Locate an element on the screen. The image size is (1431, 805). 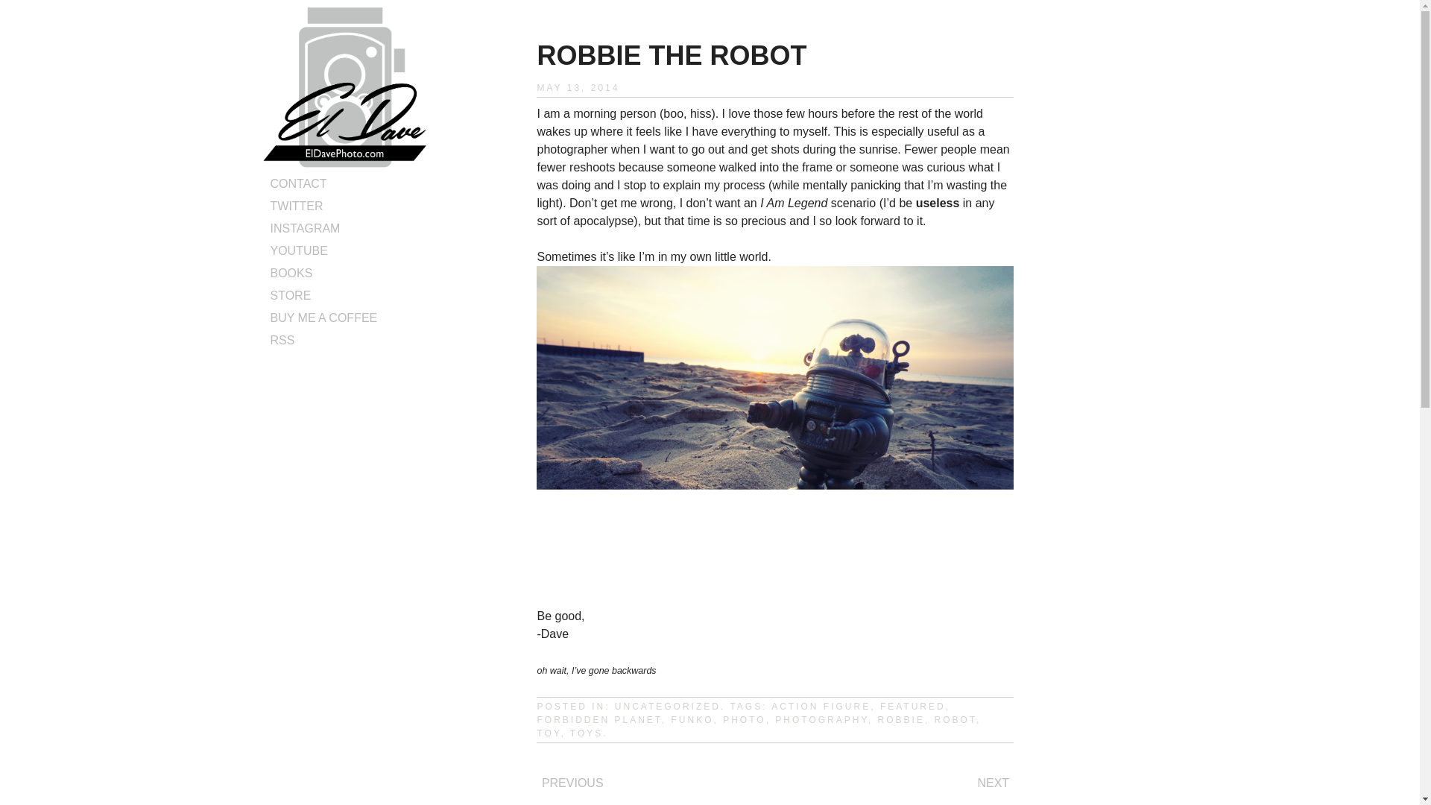
El Dave Photography is located at coordinates (344, 162).